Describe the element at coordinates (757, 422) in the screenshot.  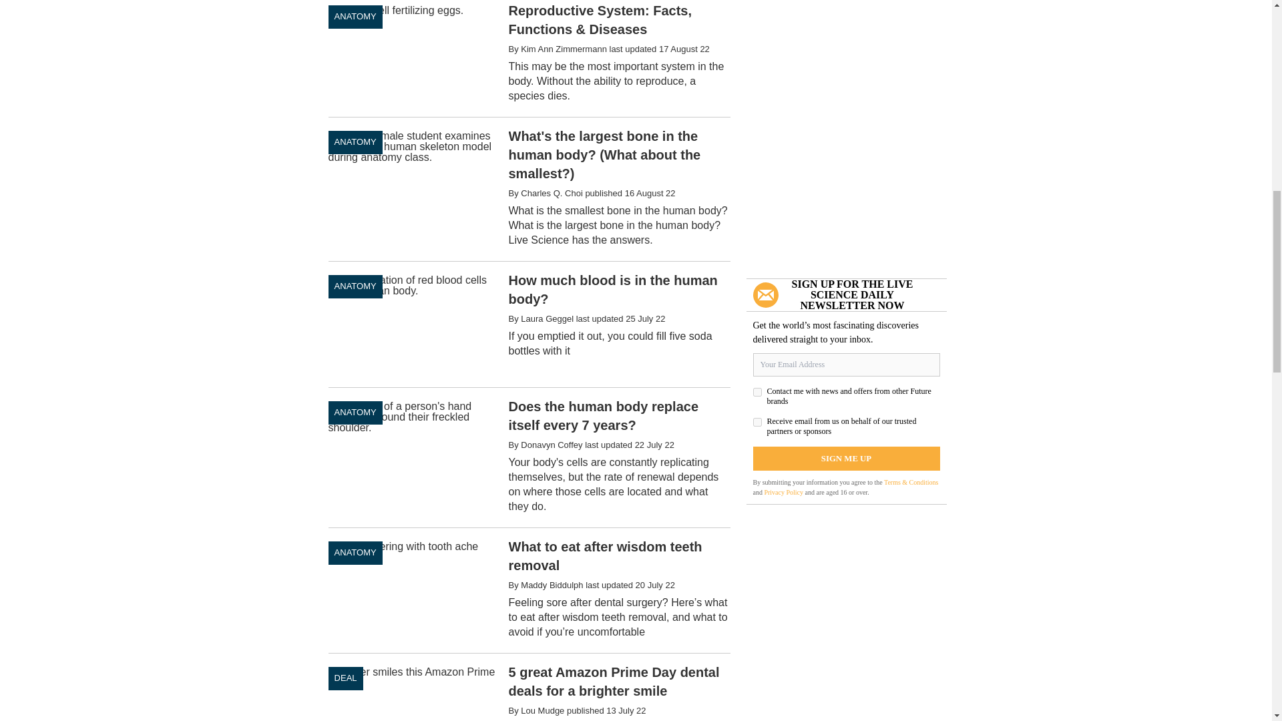
I see `on` at that location.